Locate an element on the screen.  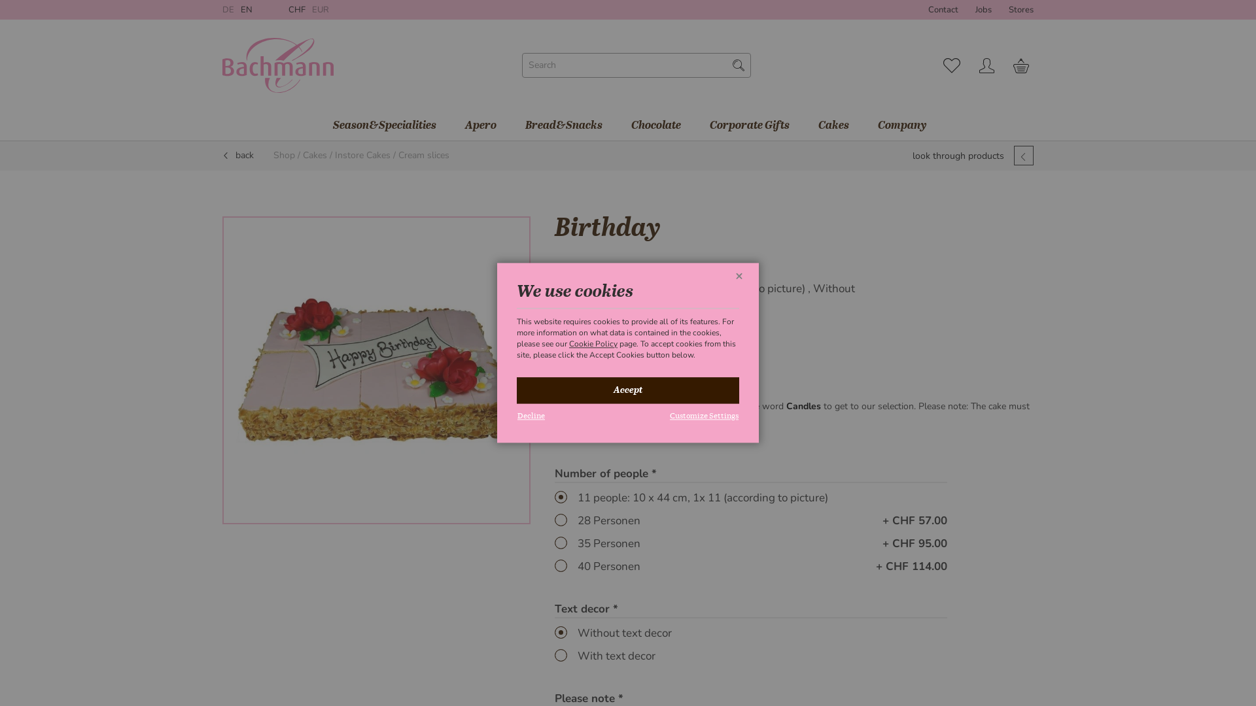
Candles is located at coordinates (803, 407).